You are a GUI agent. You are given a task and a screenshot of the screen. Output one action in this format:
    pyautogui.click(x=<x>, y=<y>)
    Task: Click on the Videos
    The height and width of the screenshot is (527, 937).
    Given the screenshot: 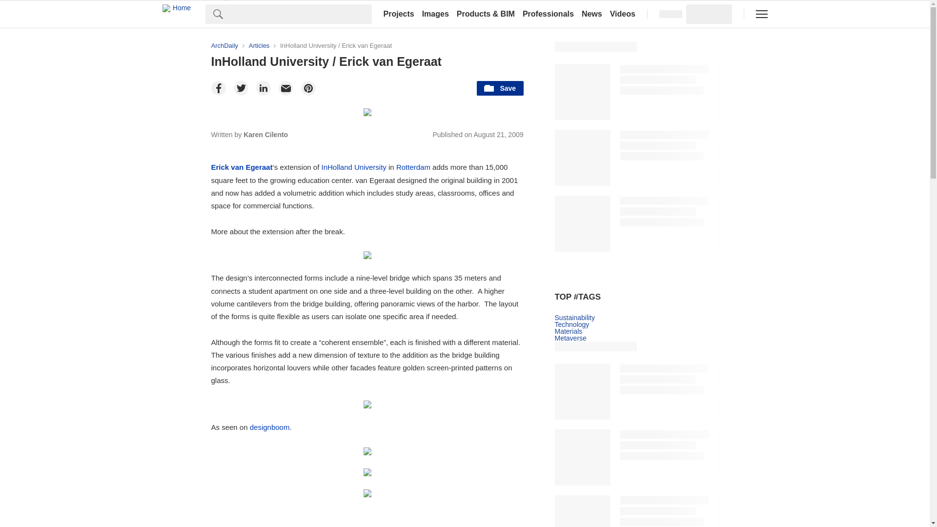 What is the action you would take?
    pyautogui.click(x=623, y=14)
    